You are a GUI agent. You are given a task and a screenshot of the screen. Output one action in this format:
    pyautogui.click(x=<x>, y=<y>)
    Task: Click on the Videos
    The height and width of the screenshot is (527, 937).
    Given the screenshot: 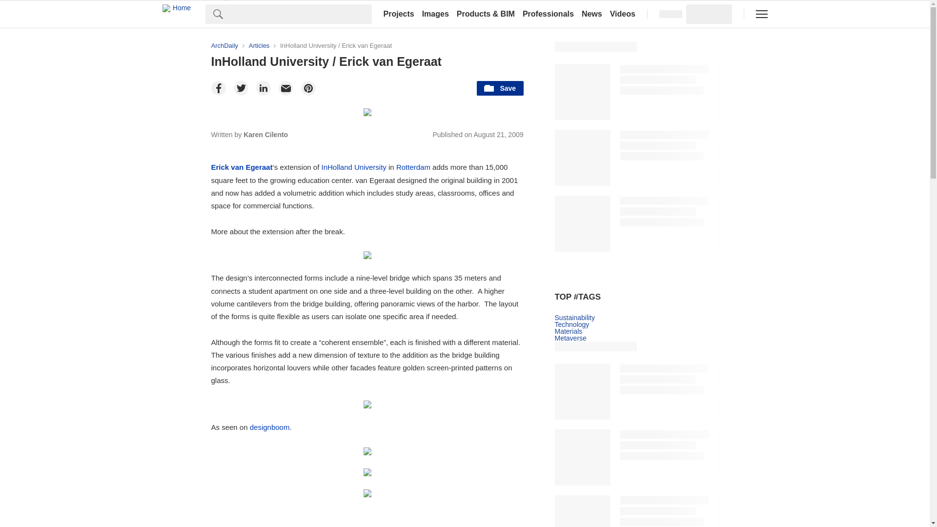 What is the action you would take?
    pyautogui.click(x=623, y=14)
    